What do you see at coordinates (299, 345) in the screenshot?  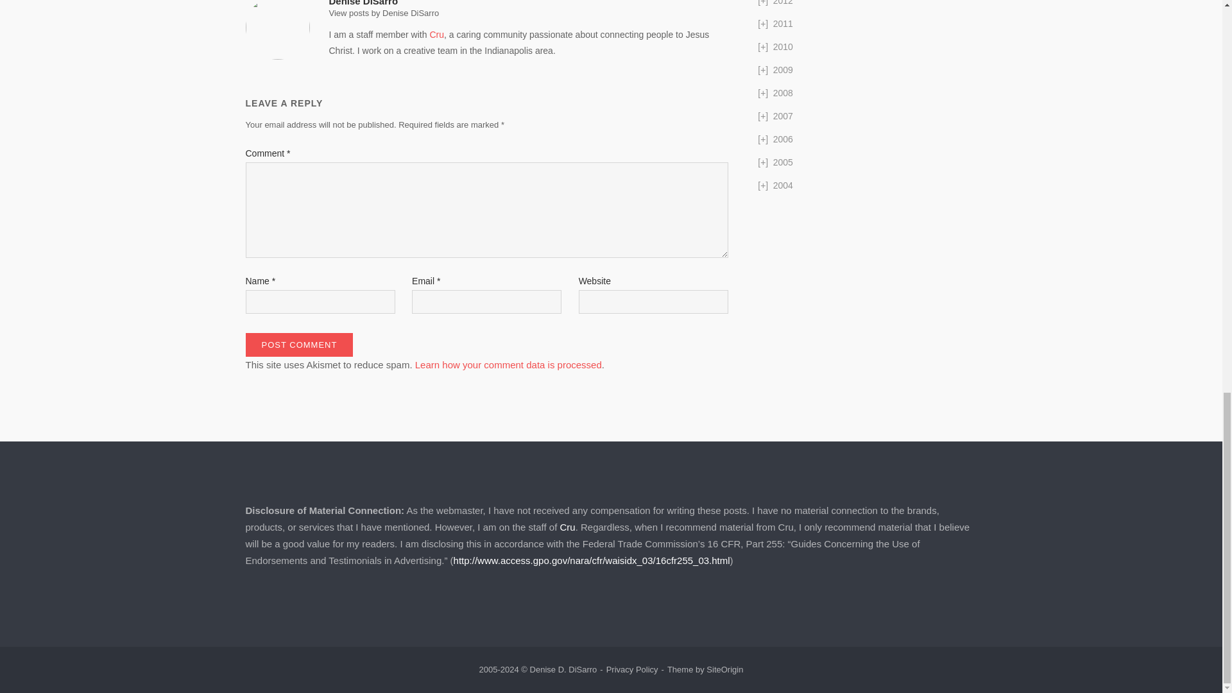 I see `Post Comment` at bounding box center [299, 345].